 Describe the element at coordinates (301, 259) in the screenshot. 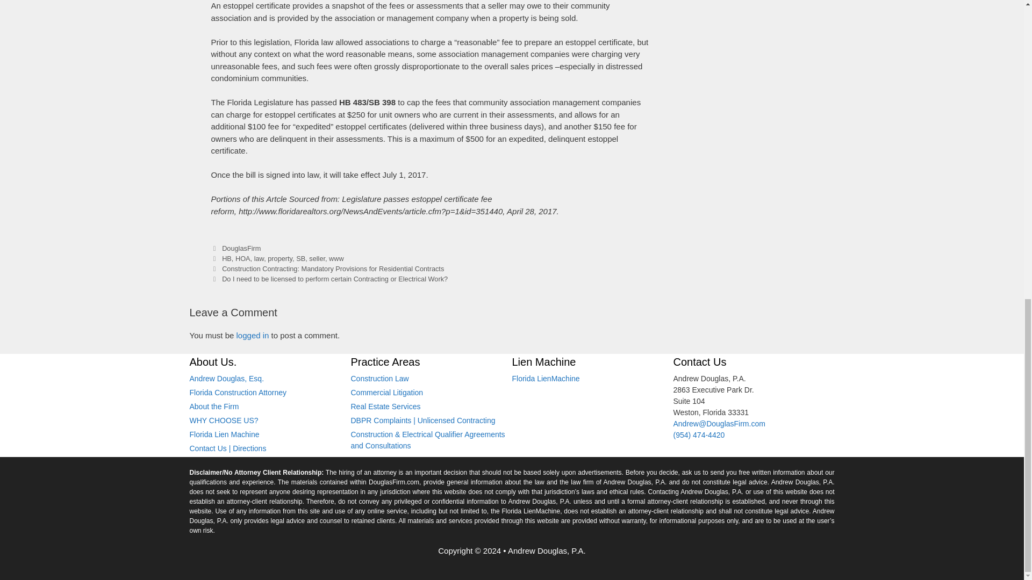

I see `SB` at that location.